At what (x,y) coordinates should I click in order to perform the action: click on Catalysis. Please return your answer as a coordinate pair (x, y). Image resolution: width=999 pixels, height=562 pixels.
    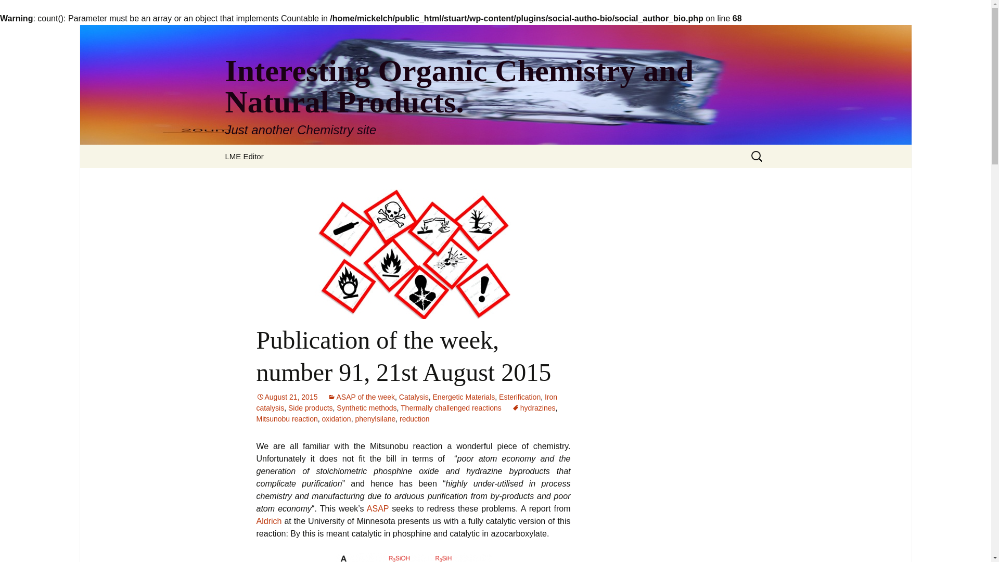
    Looking at the image, I should click on (413, 397).